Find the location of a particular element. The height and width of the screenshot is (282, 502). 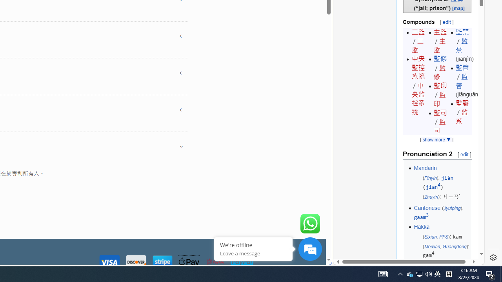

Hakka(Sixian, PFS): kam(Meixian, Guangdong): gam4 is located at coordinates (442, 241).